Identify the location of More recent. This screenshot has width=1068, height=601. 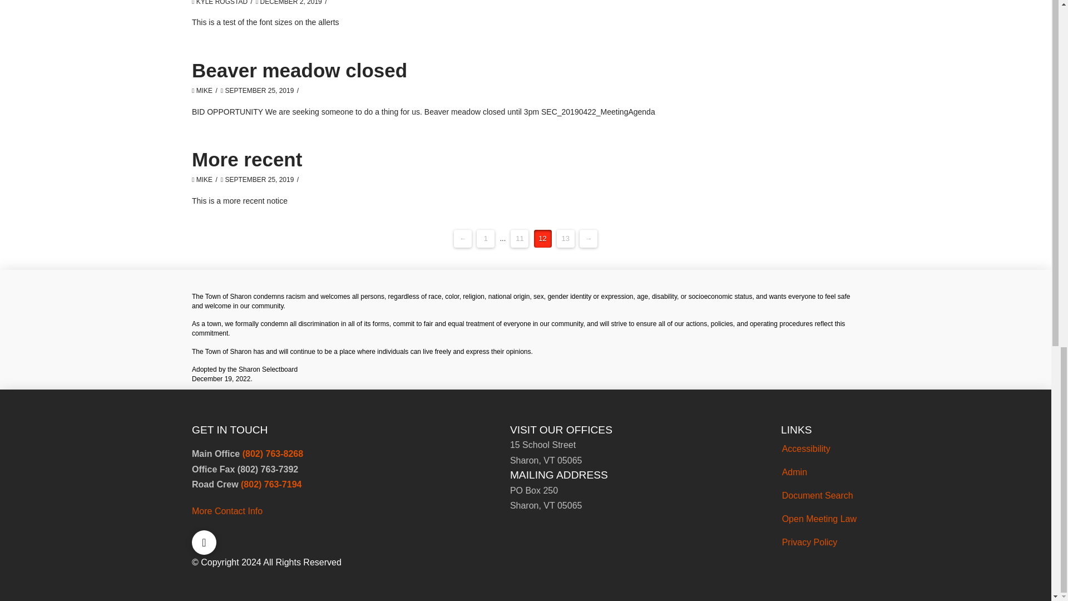
(247, 159).